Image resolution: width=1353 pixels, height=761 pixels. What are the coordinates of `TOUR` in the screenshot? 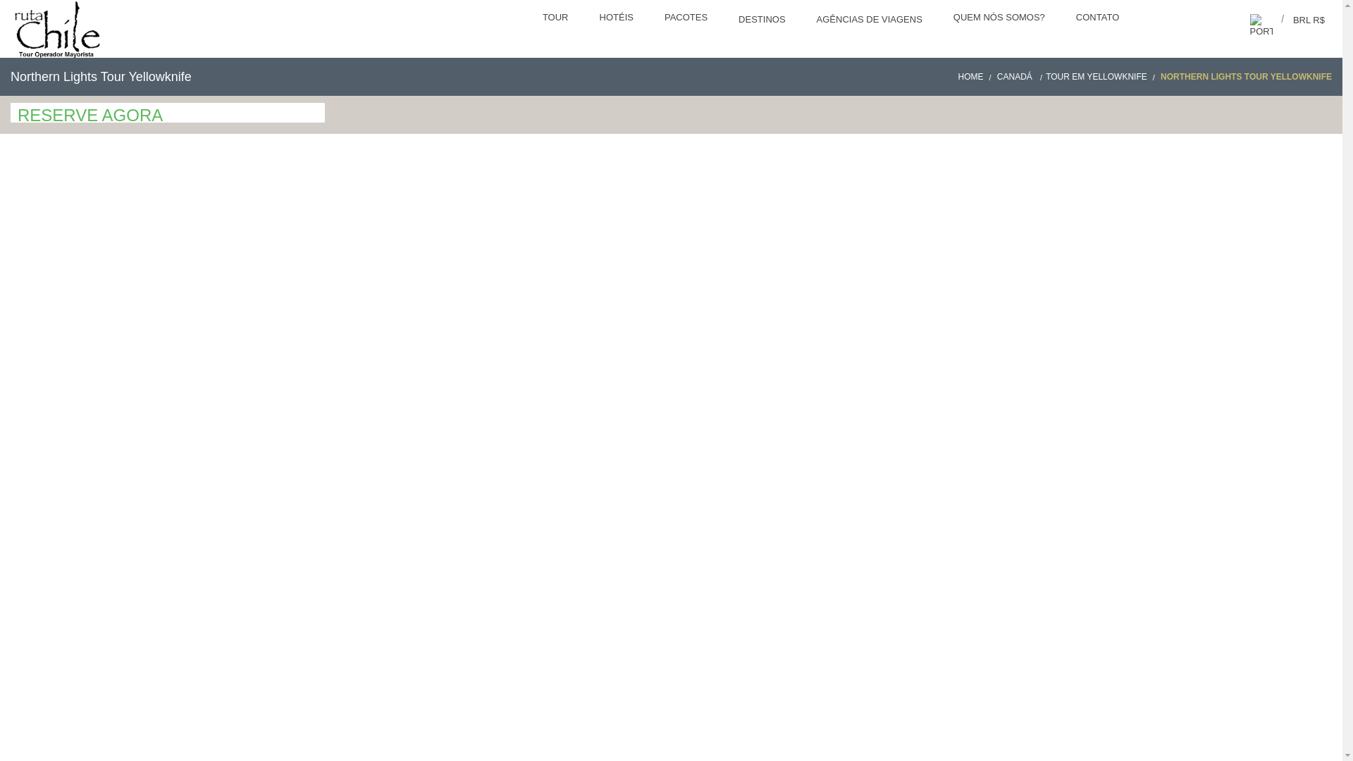 It's located at (557, 18).